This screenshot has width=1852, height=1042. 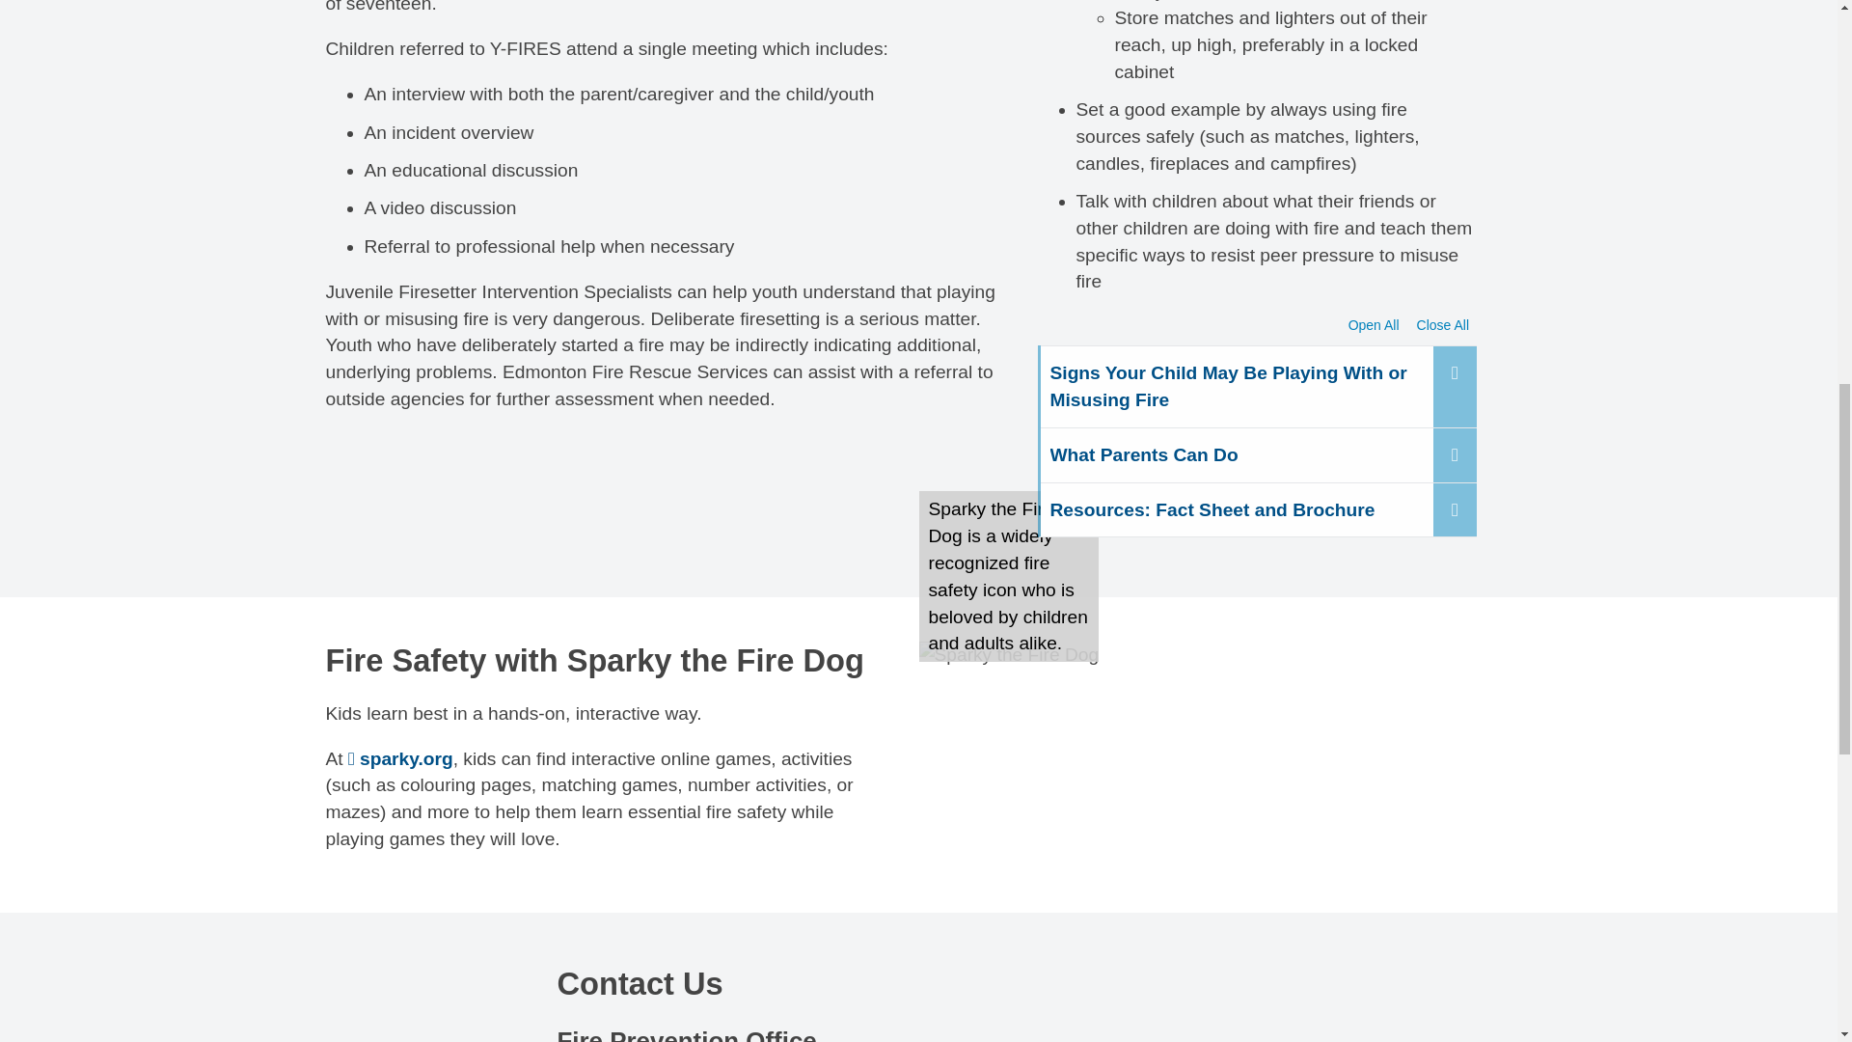 I want to click on sparky.org, so click(x=400, y=758).